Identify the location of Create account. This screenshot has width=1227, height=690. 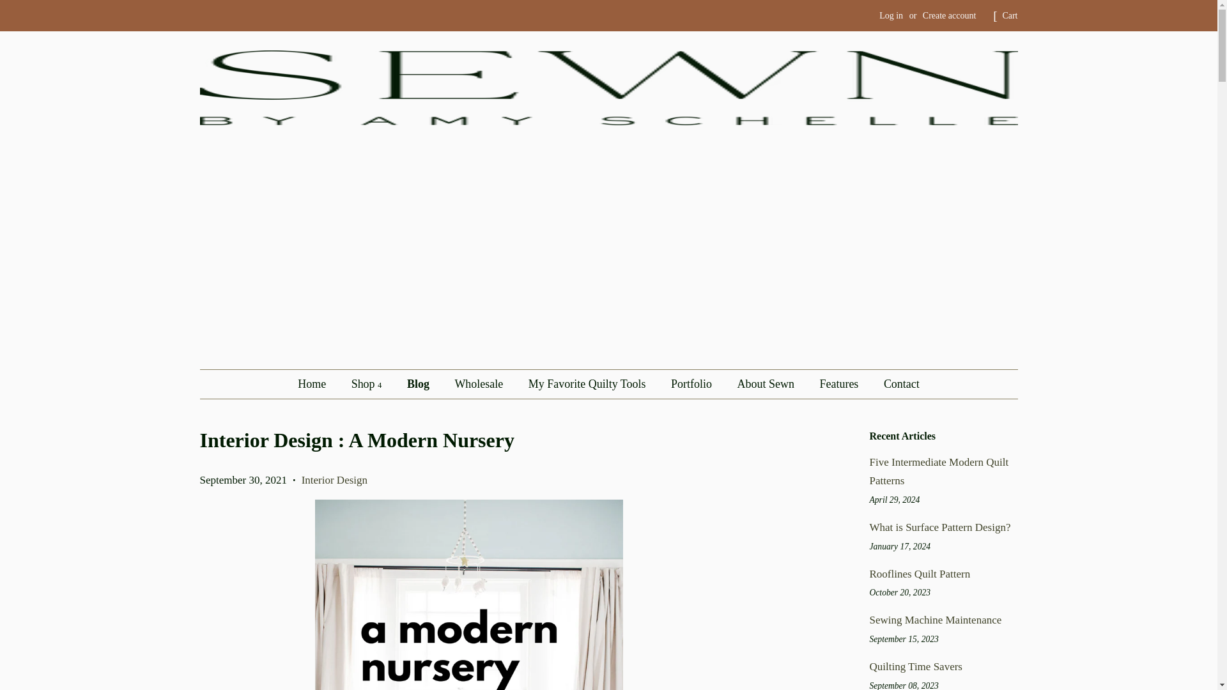
(950, 15).